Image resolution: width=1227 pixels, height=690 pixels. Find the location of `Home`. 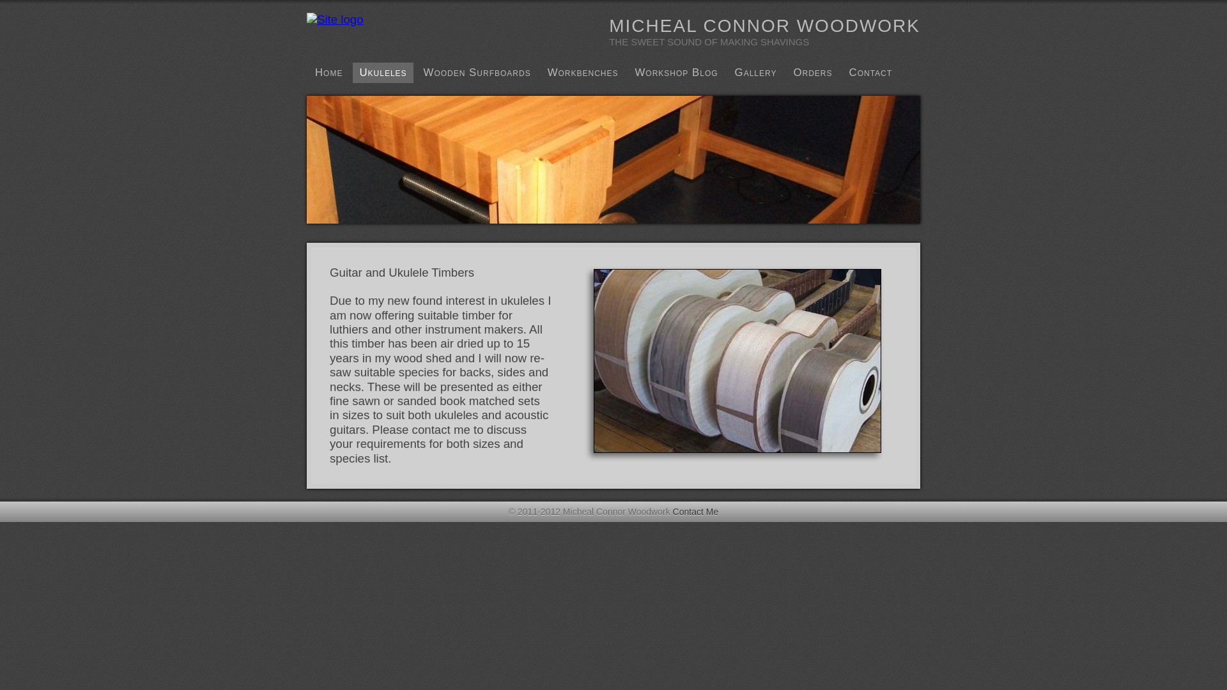

Home is located at coordinates (328, 73).